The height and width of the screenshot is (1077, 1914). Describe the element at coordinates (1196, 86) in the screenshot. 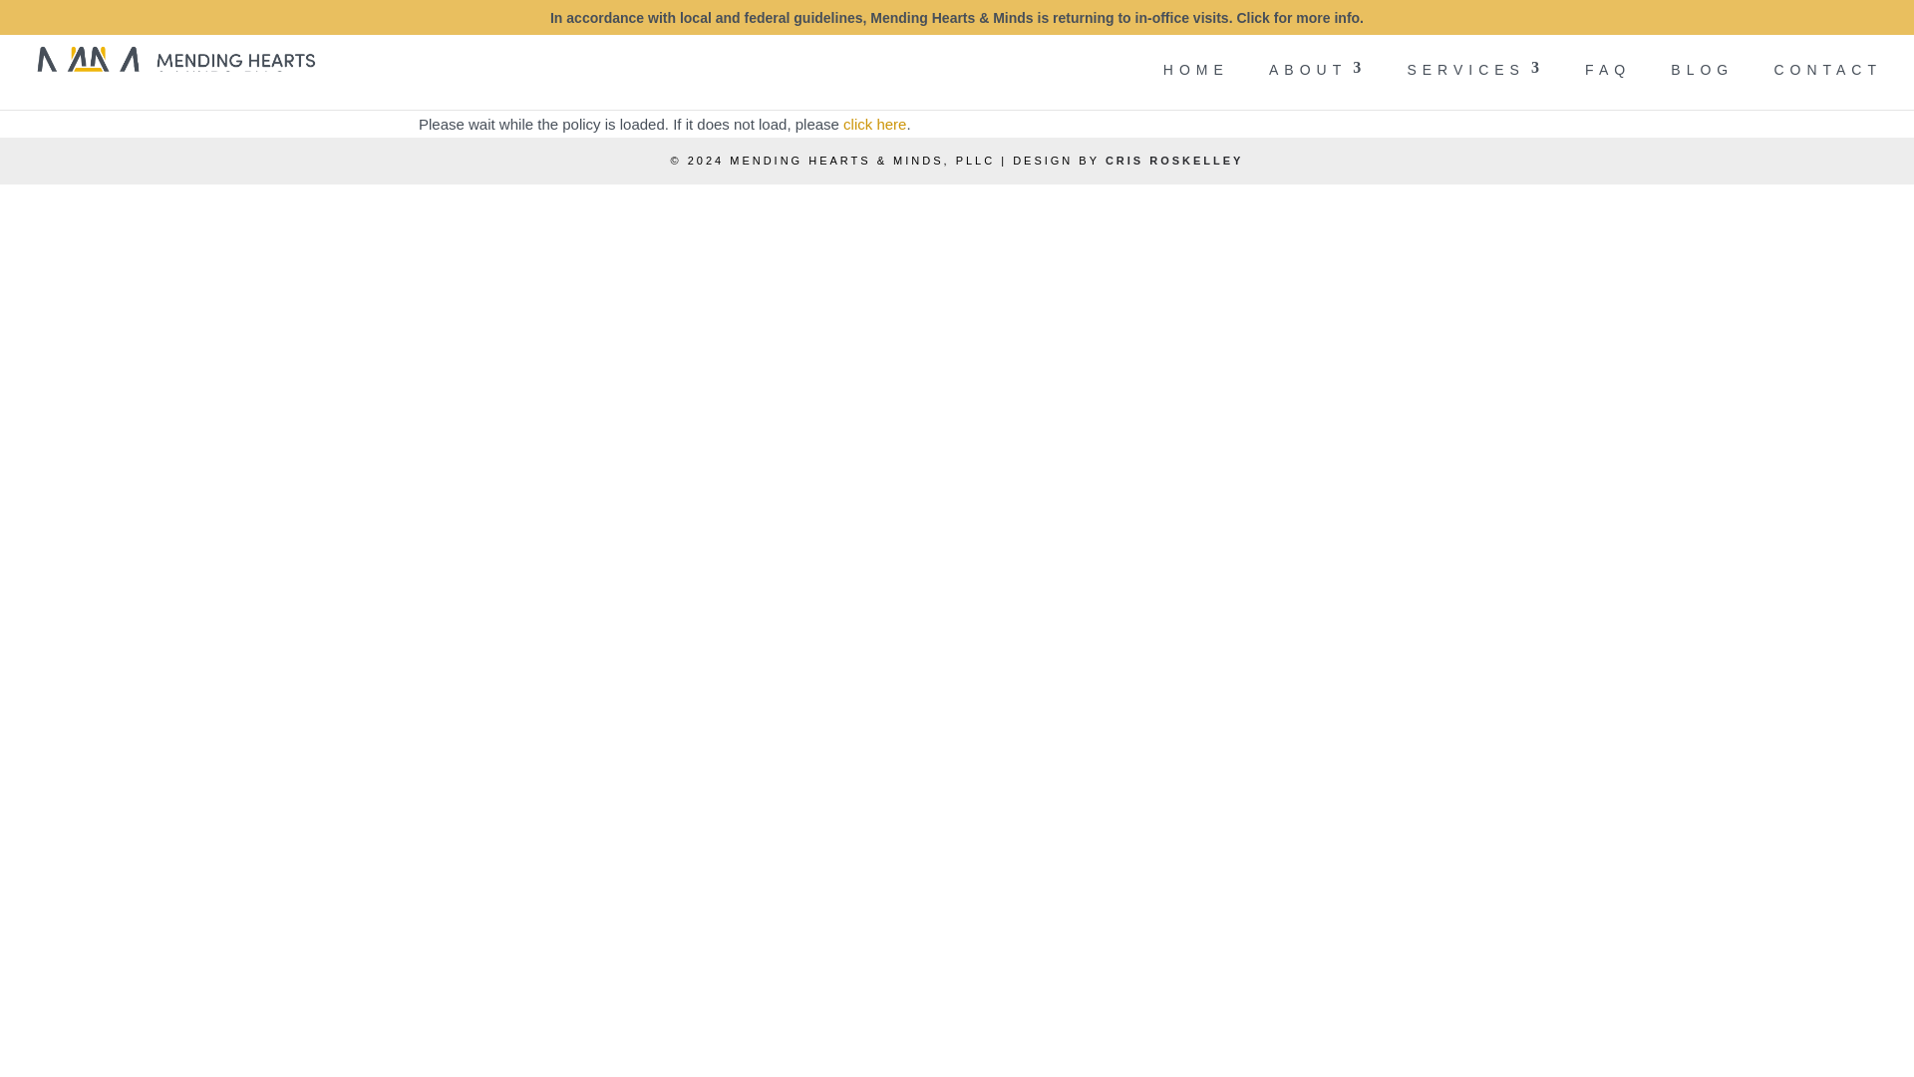

I see `HOME` at that location.